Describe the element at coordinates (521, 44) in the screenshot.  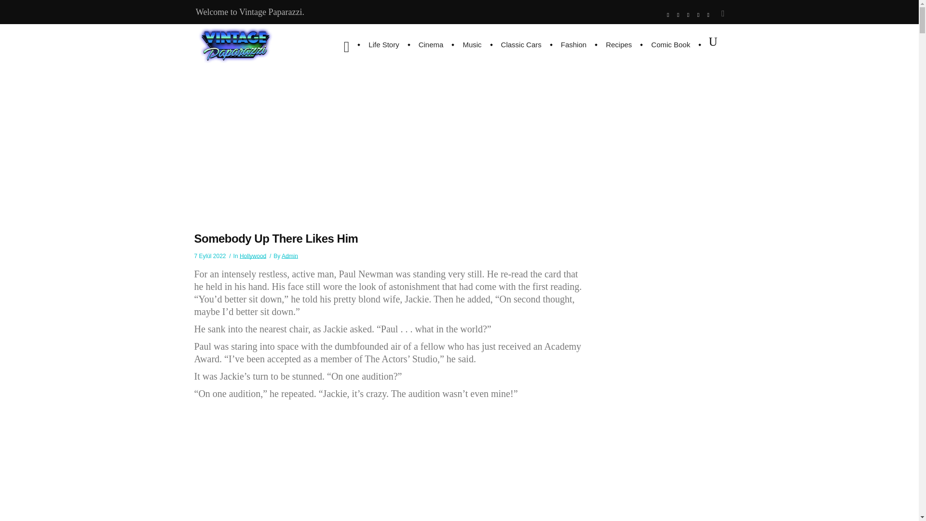
I see `Classic Cars` at that location.